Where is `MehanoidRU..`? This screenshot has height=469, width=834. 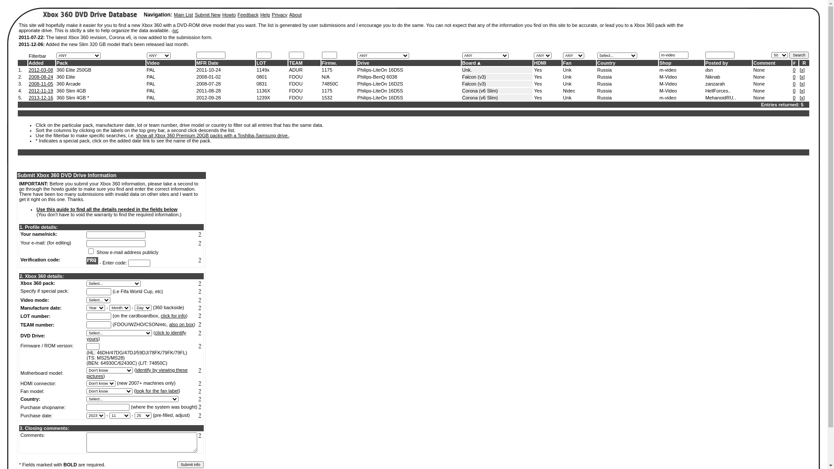
MehanoidRU.. is located at coordinates (721, 98).